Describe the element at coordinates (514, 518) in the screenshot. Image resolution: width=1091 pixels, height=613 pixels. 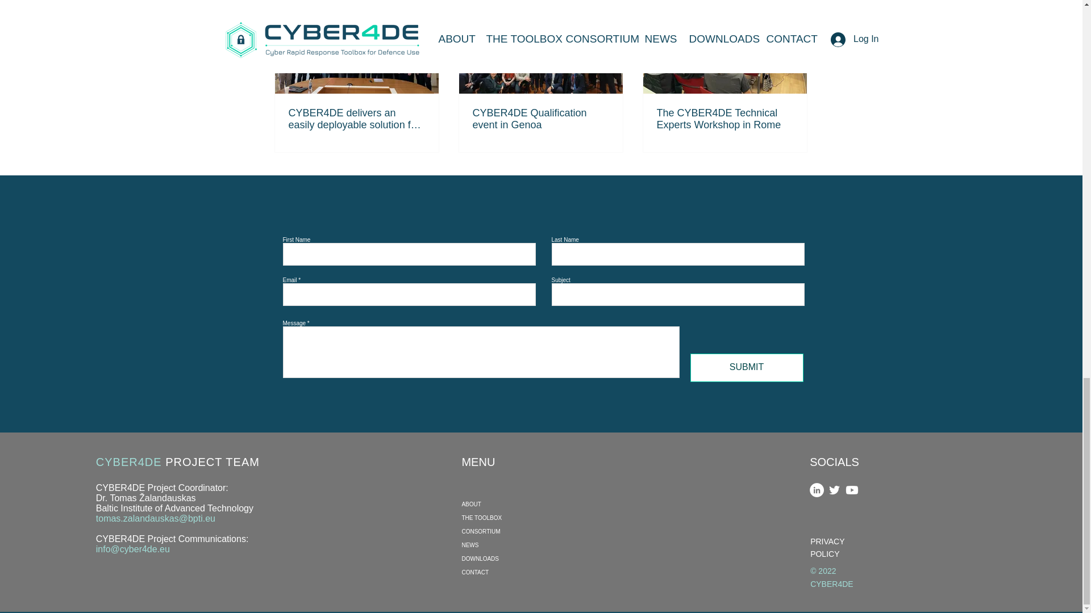
I see `THE TOOLBOX` at that location.